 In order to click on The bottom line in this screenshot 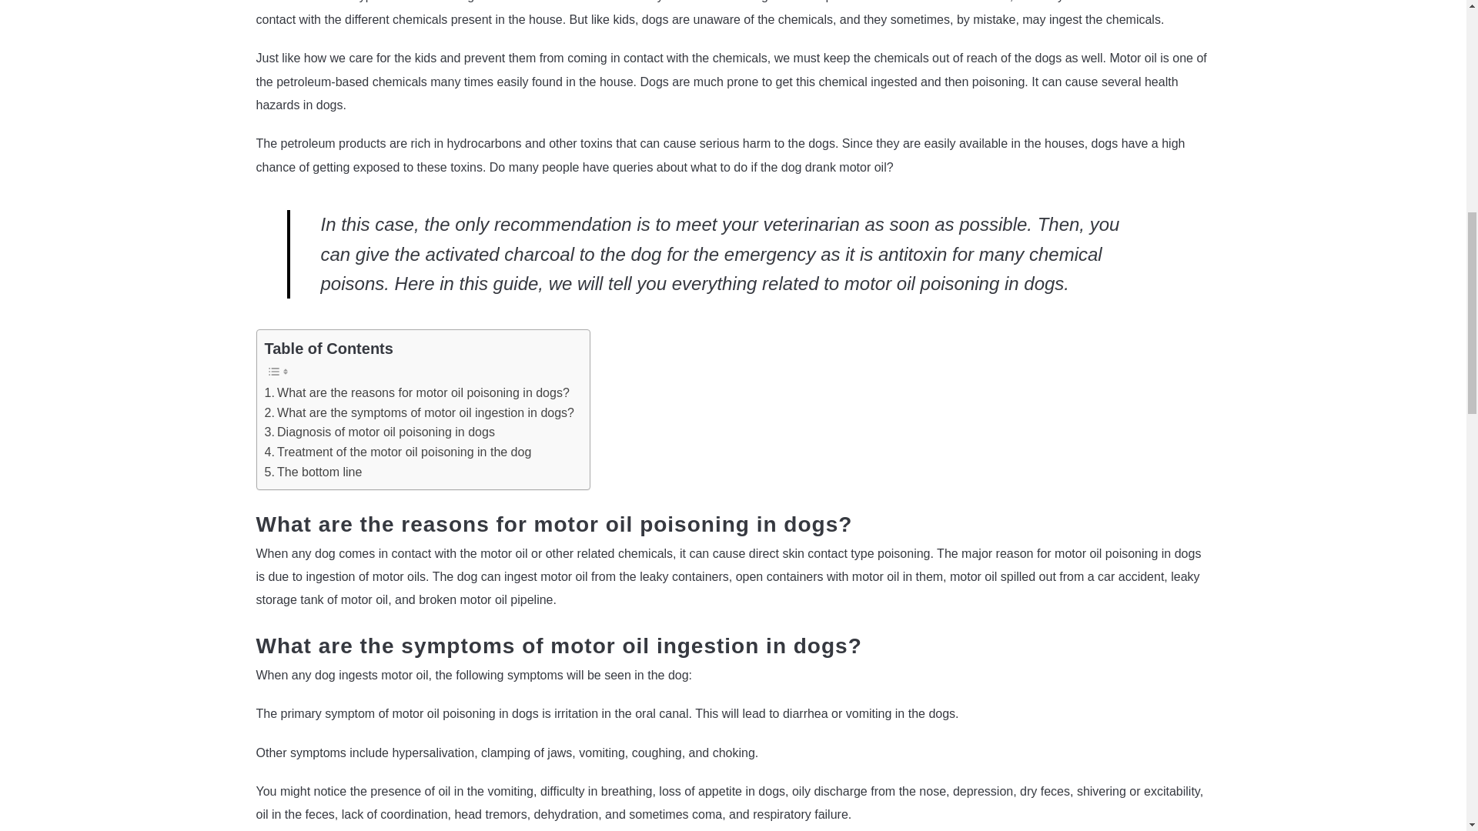, I will do `click(313, 472)`.